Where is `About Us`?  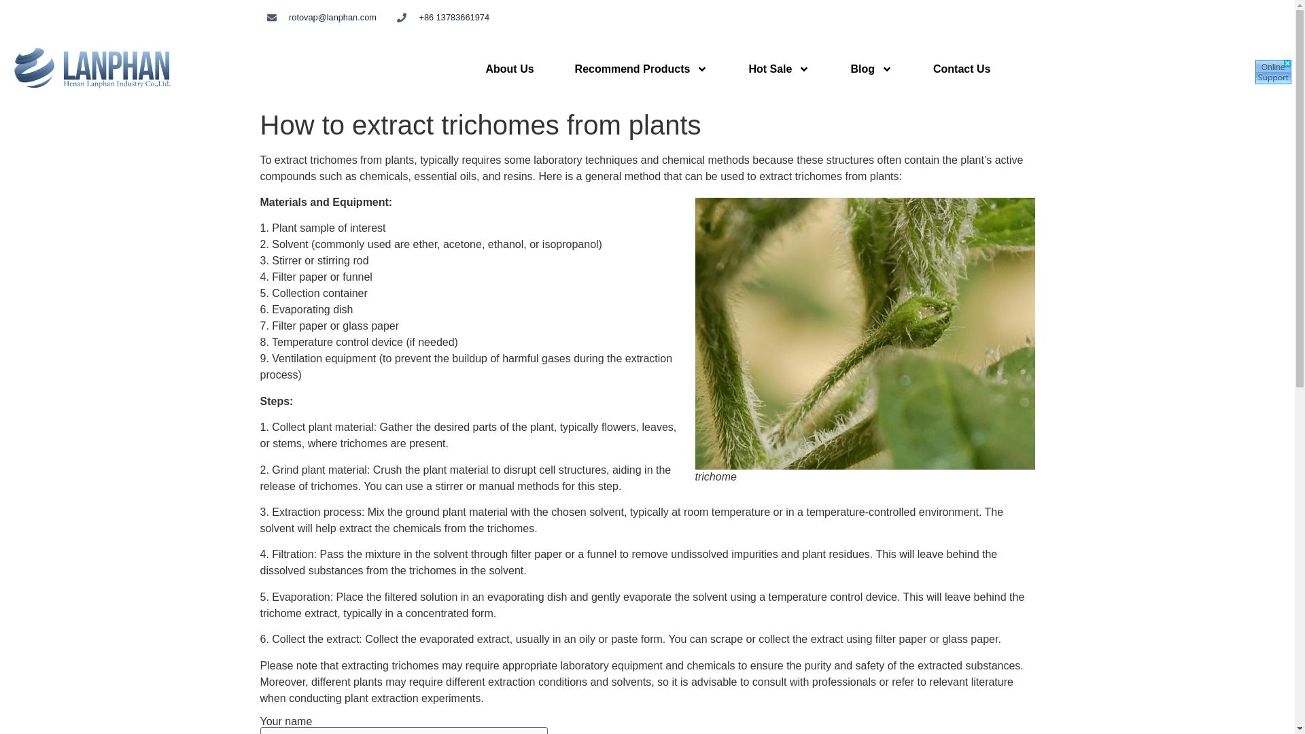
About Us is located at coordinates (508, 69).